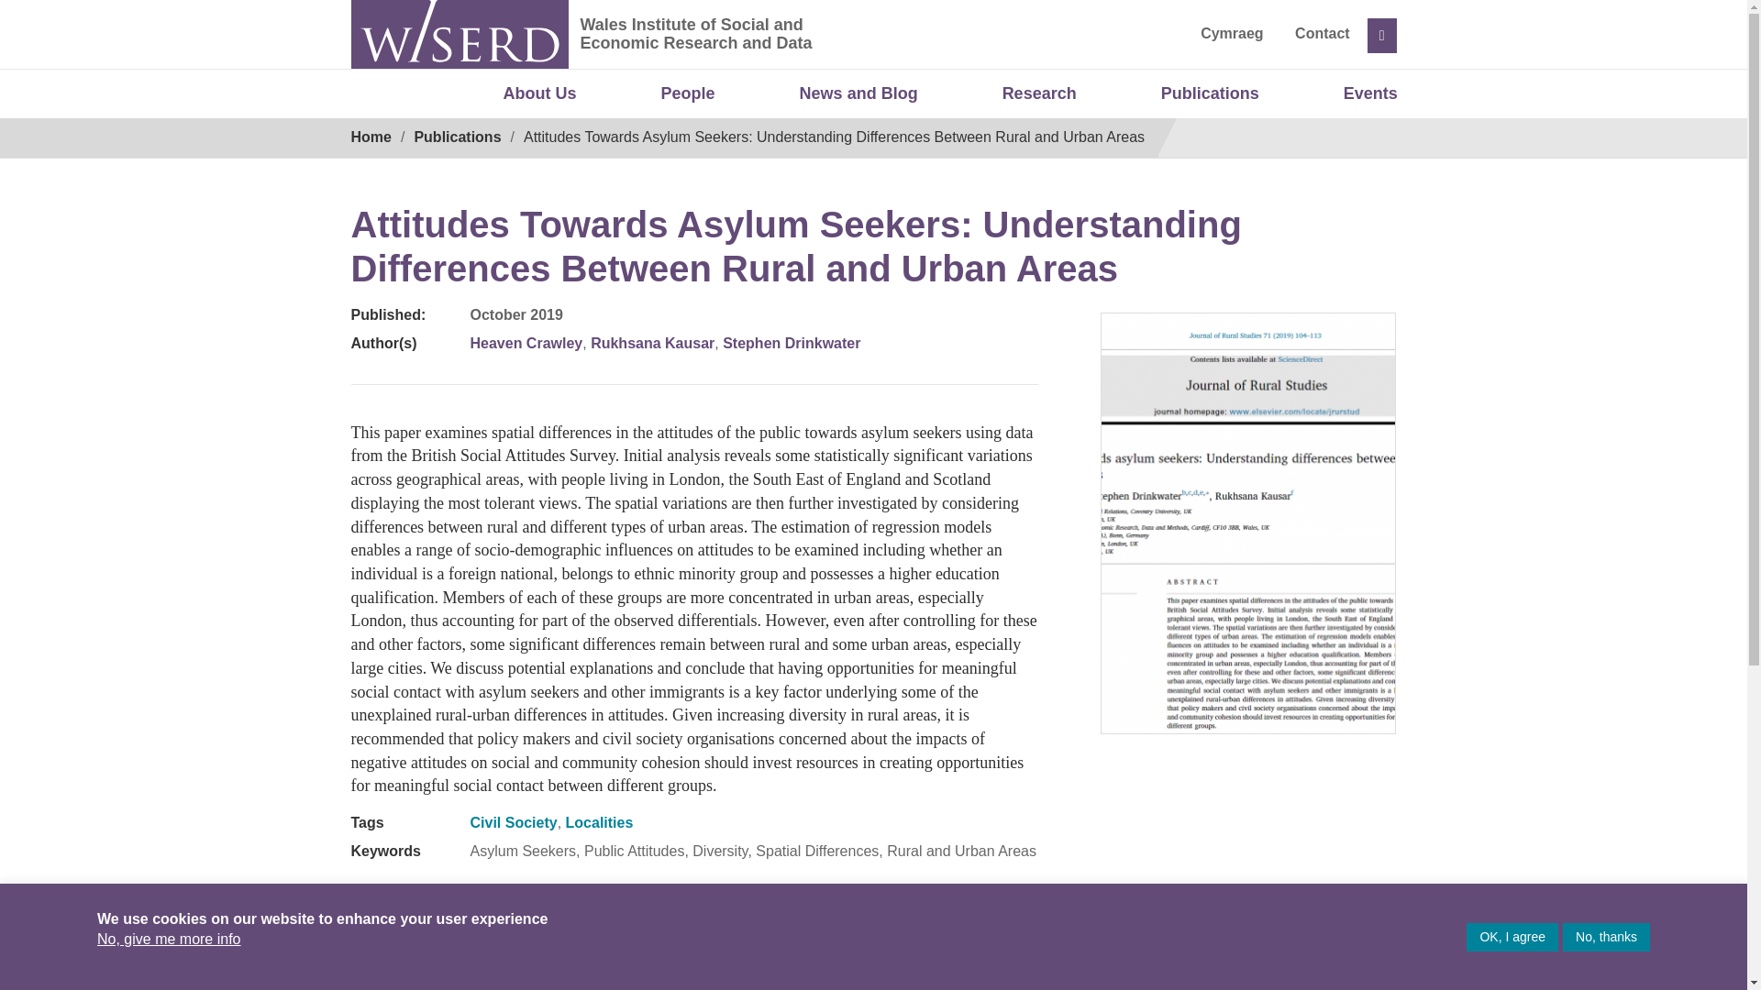 The image size is (1761, 990). What do you see at coordinates (1323, 33) in the screenshot?
I see `Contact` at bounding box center [1323, 33].